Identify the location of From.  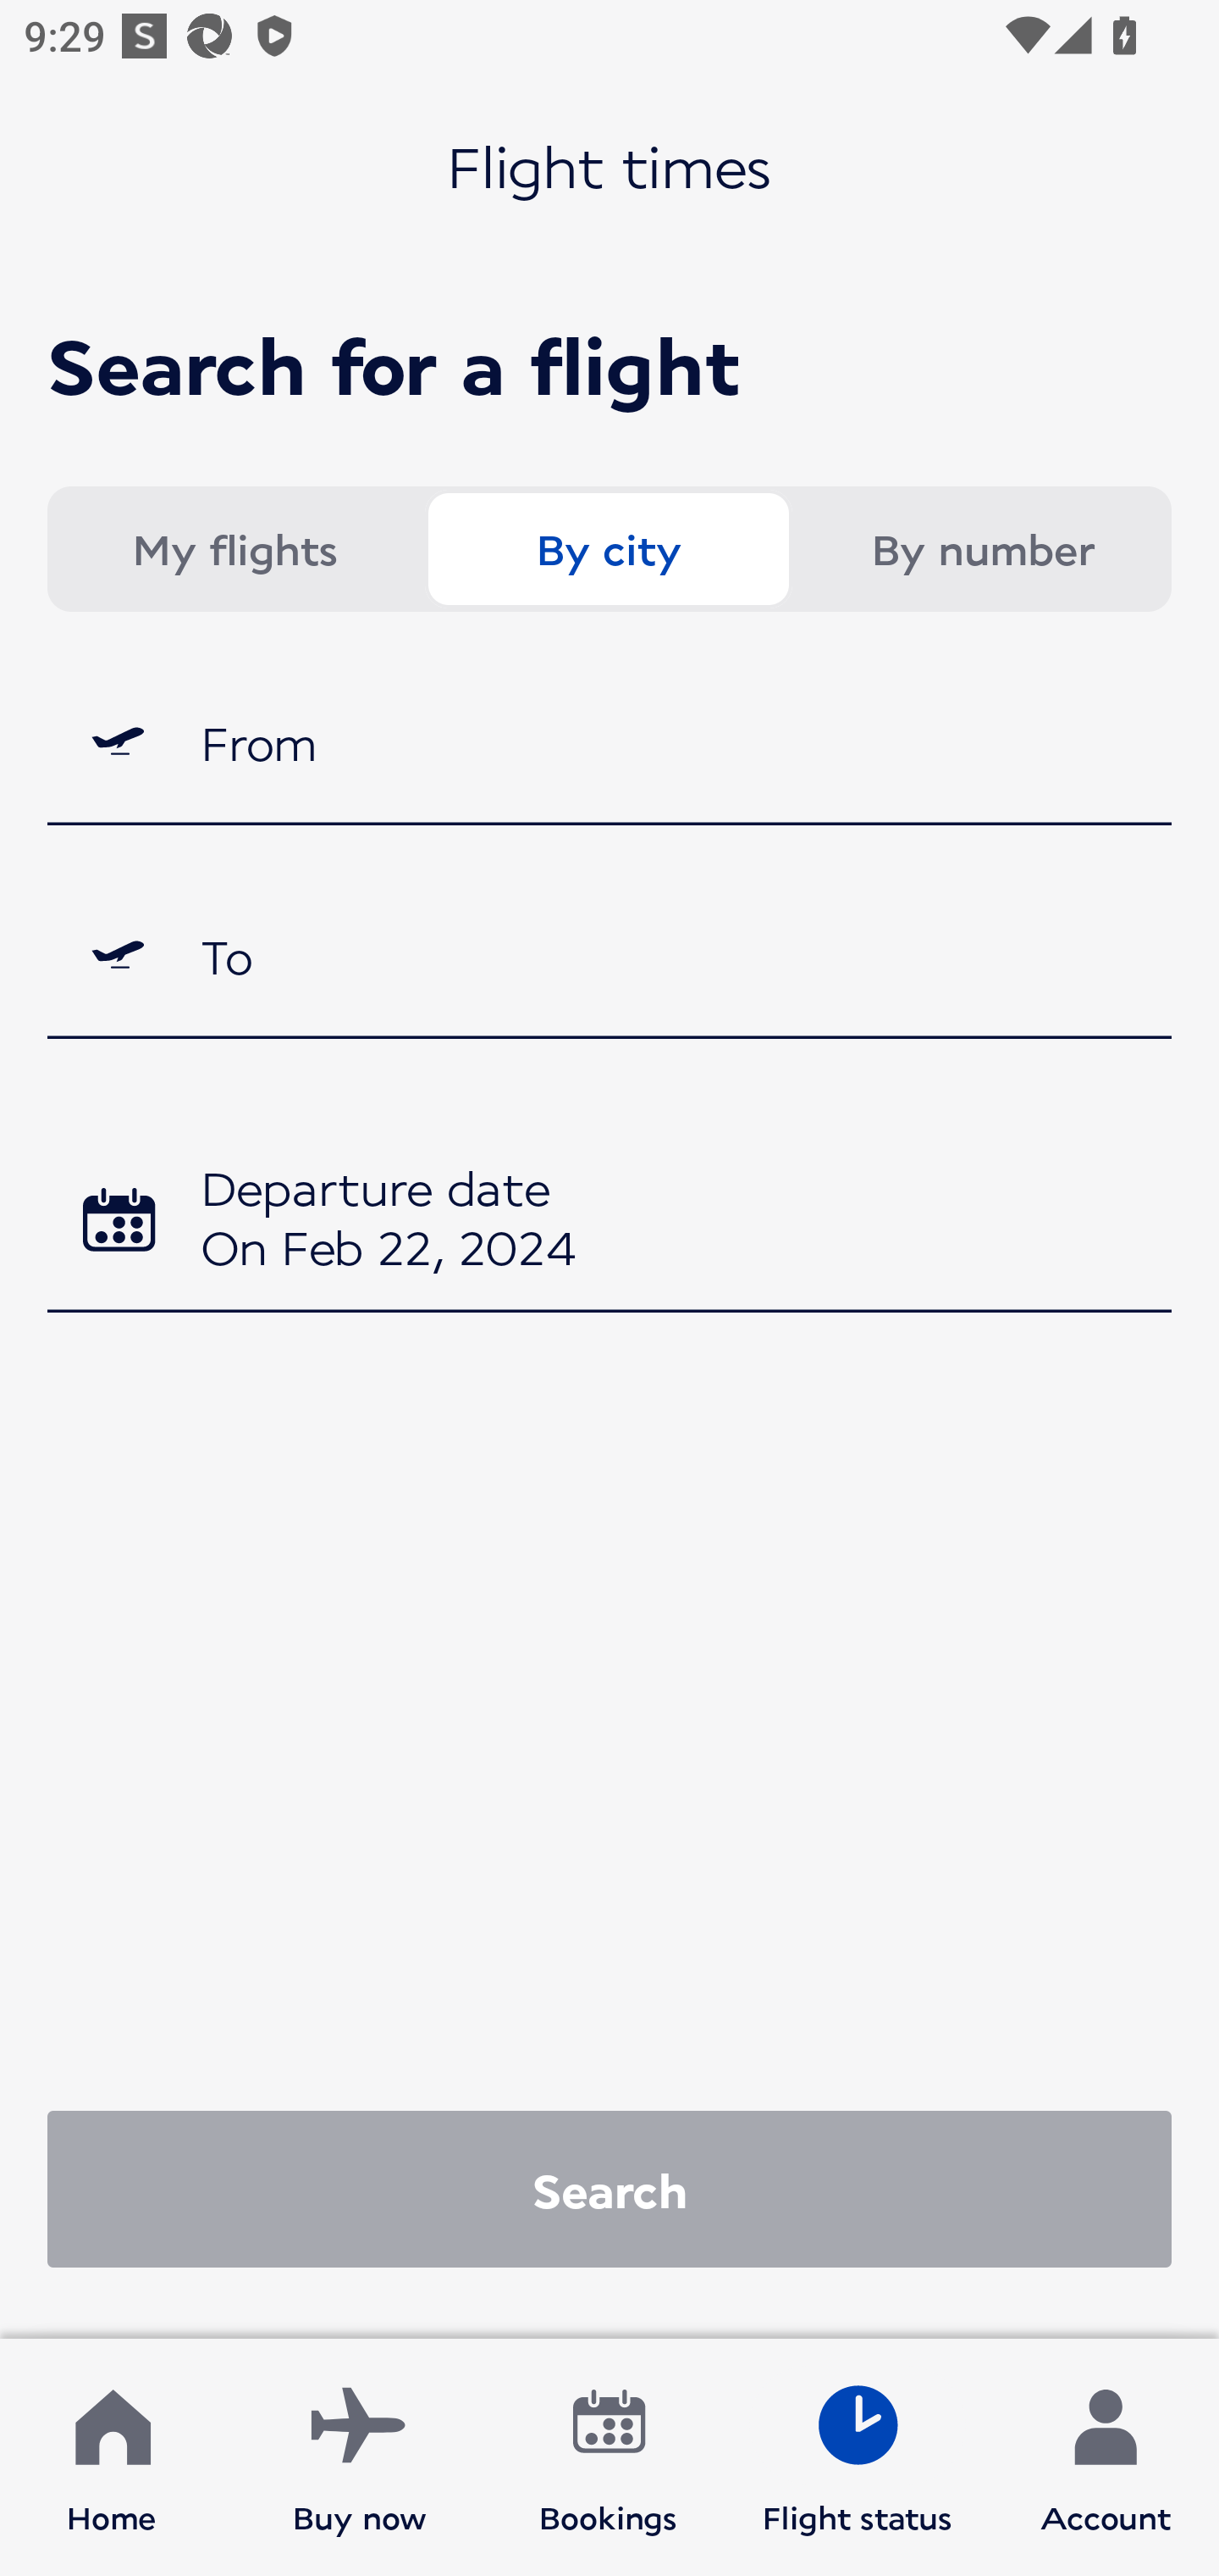
(609, 741).